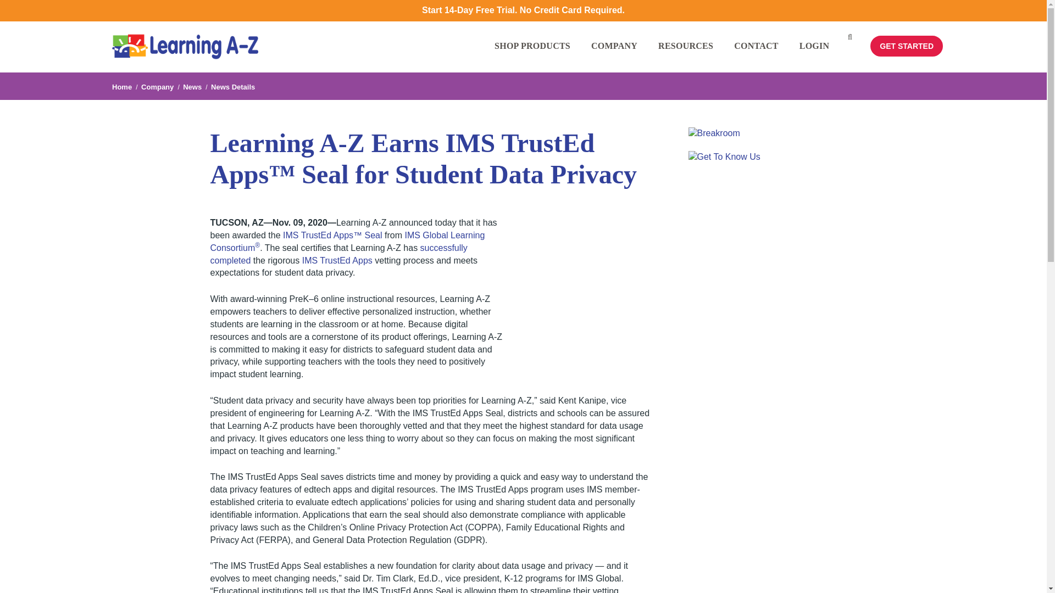 The width and height of the screenshot is (1055, 593). What do you see at coordinates (619, 56) in the screenshot?
I see `COMPANY` at bounding box center [619, 56].